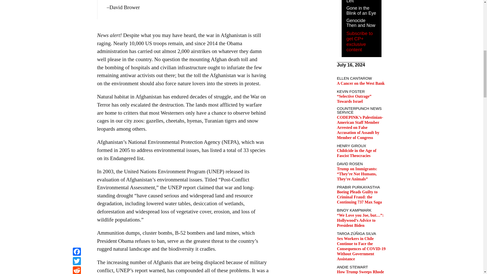 This screenshot has width=487, height=274. What do you see at coordinates (361, 10) in the screenshot?
I see `Gone in the Blink of an Eye` at bounding box center [361, 10].